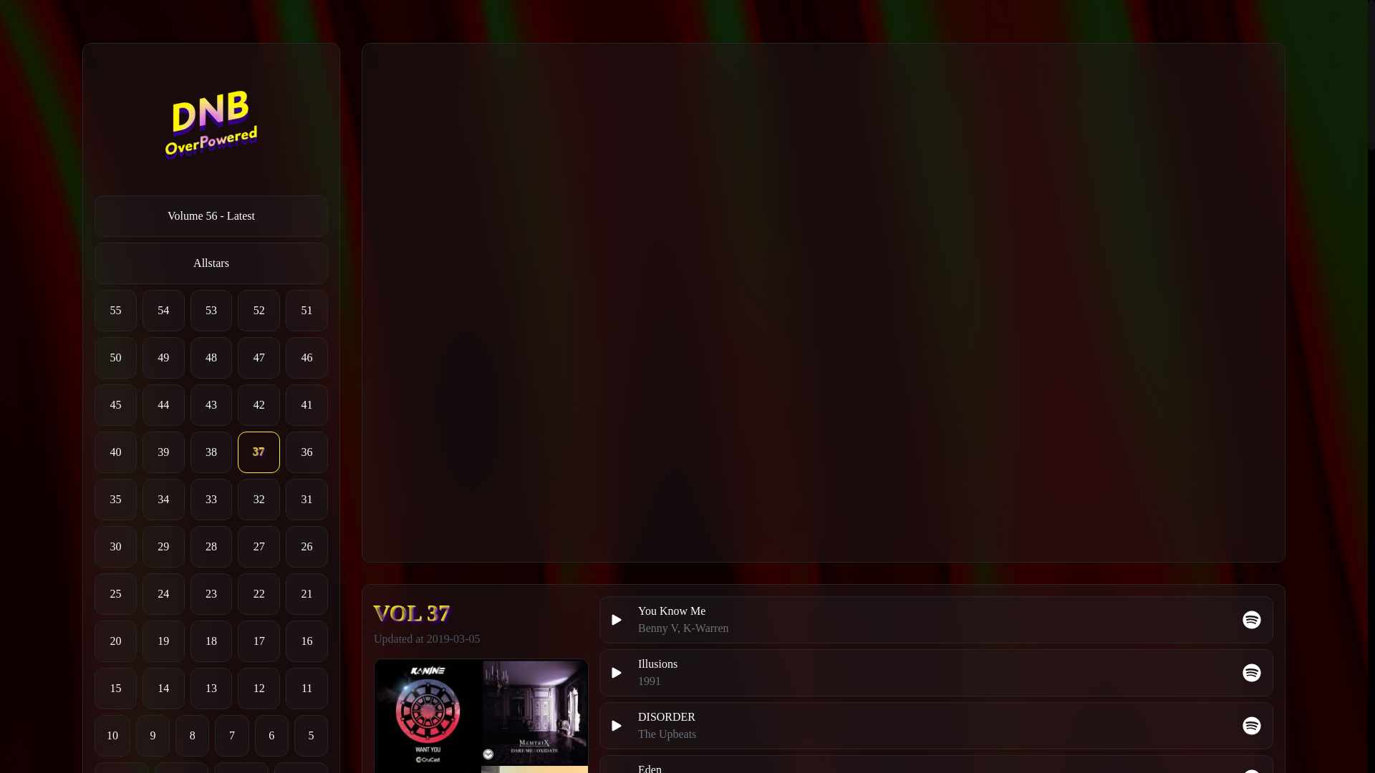 The width and height of the screenshot is (1375, 773). I want to click on 34, so click(163, 499).